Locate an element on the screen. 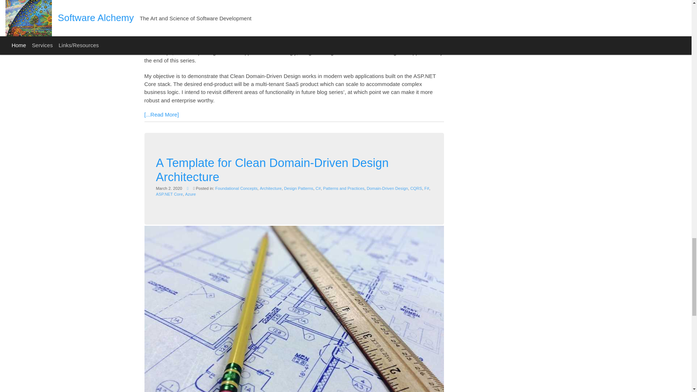 This screenshot has width=697, height=392. A Template for Clean Domain-Driven Design Architecture is located at coordinates (272, 170).